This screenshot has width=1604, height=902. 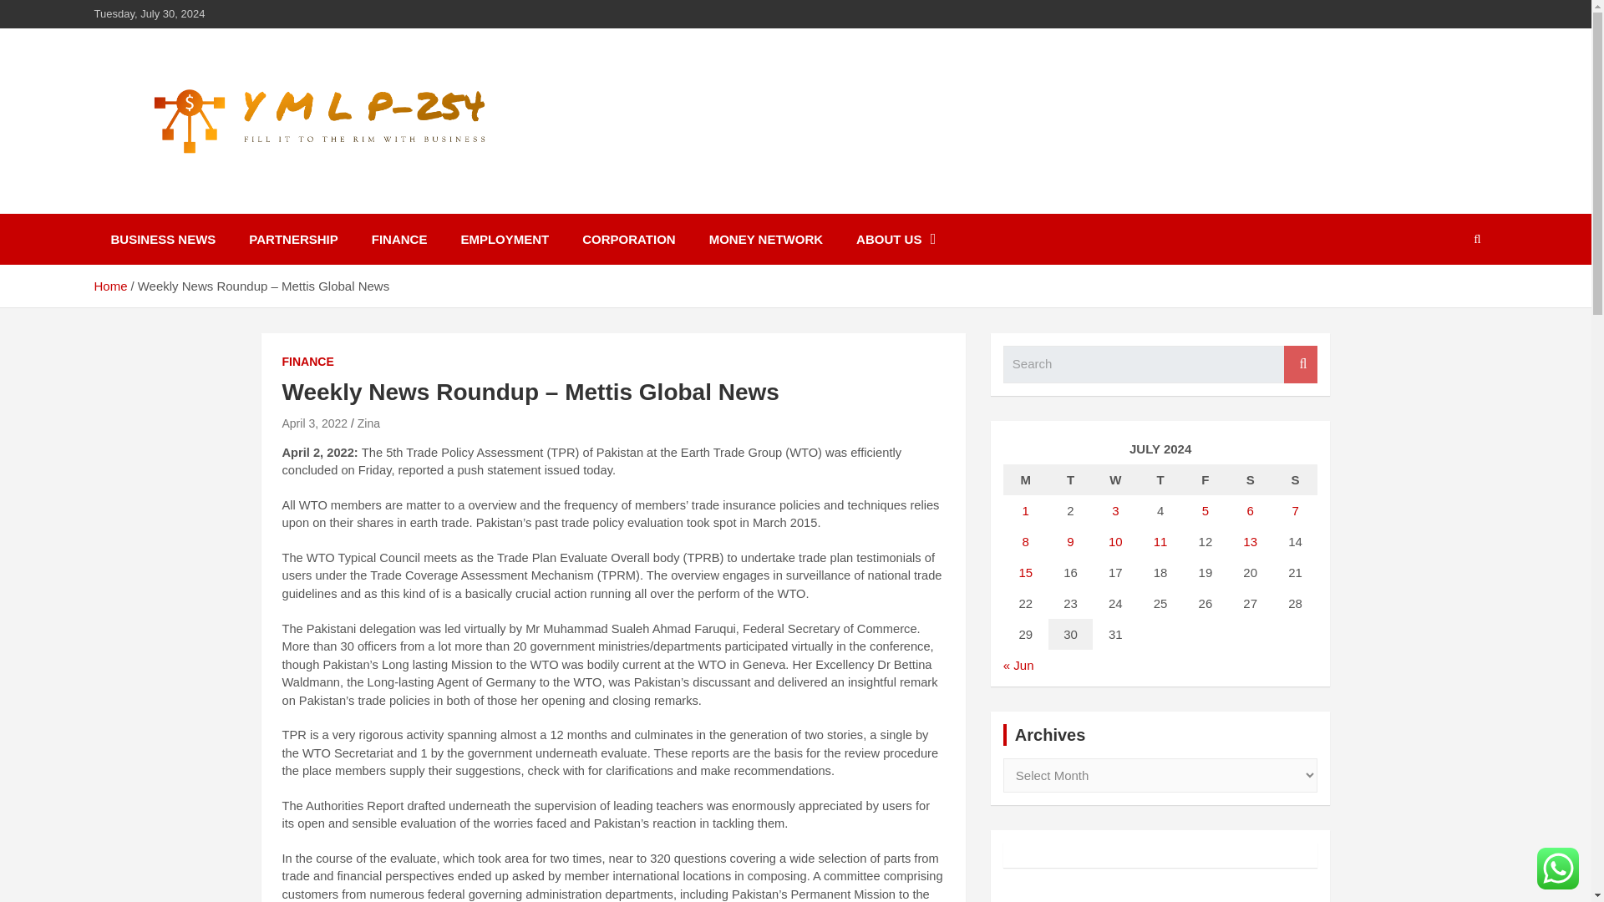 What do you see at coordinates (1160, 479) in the screenshot?
I see `Thursday` at bounding box center [1160, 479].